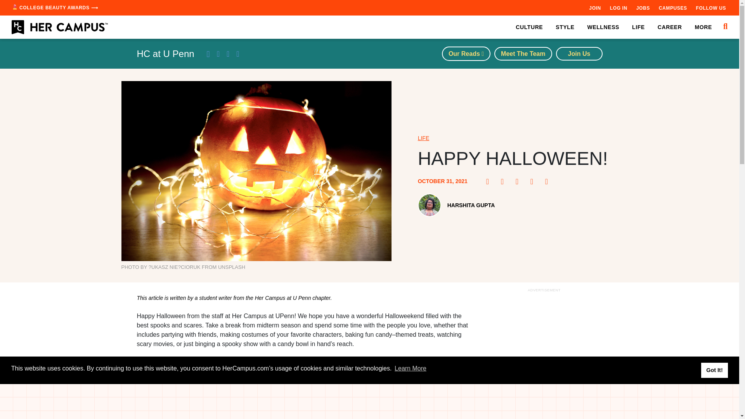  Describe the element at coordinates (534, 182) in the screenshot. I see `LinkedIn` at that location.